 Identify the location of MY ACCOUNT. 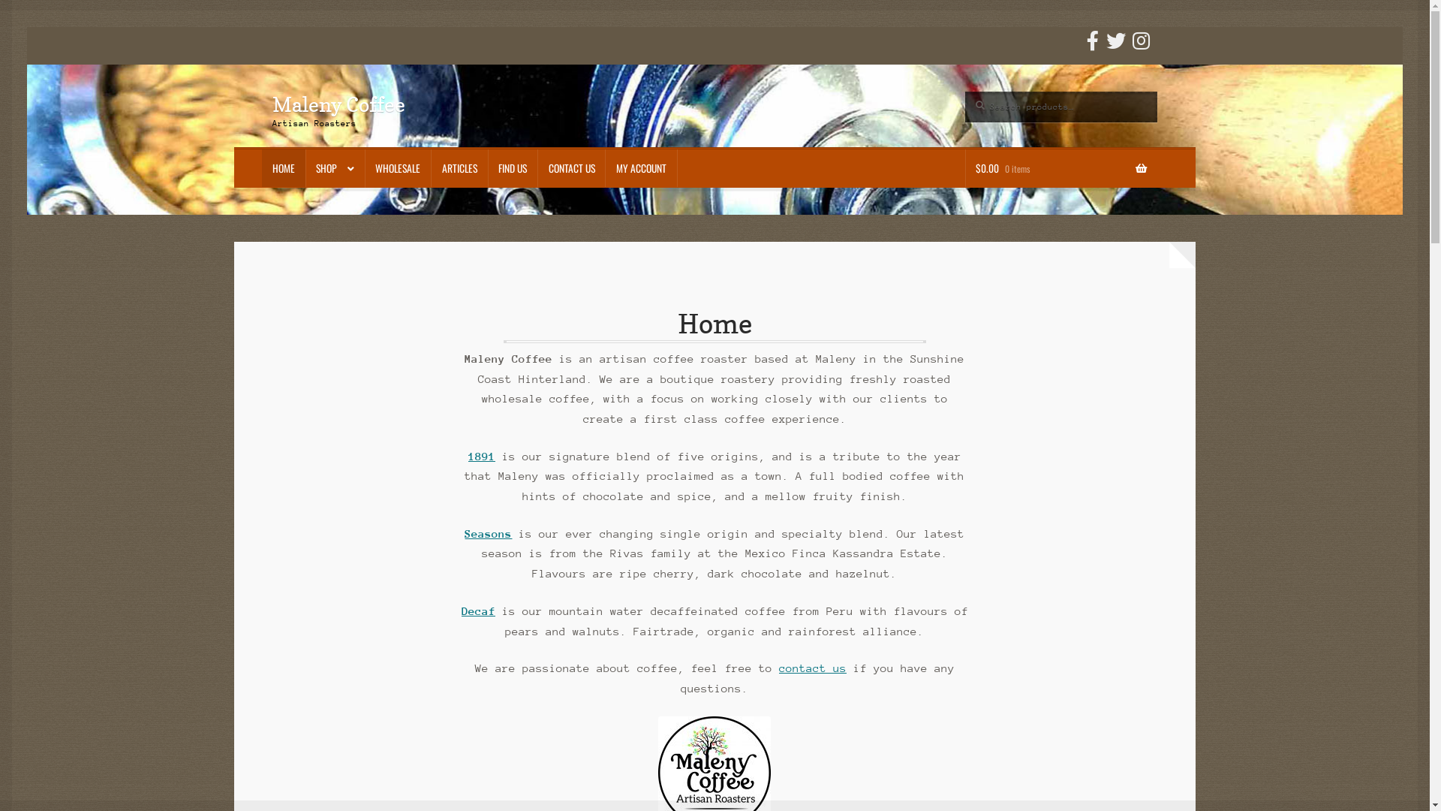
(641, 168).